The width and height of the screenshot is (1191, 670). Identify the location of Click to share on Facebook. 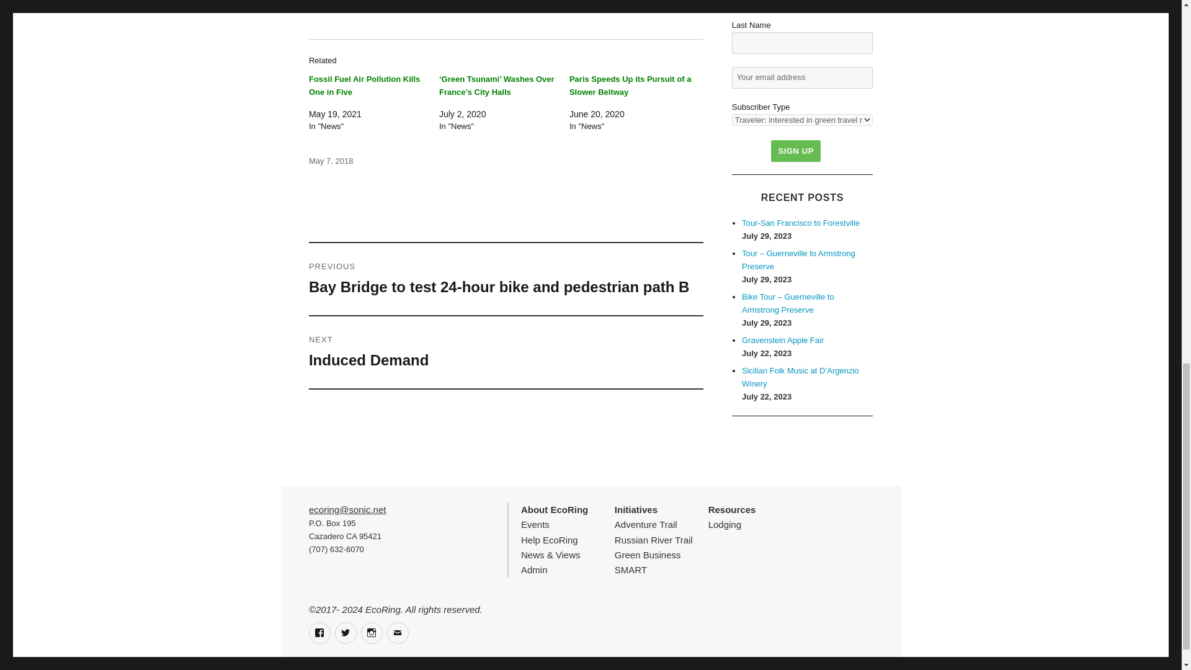
(344, 1).